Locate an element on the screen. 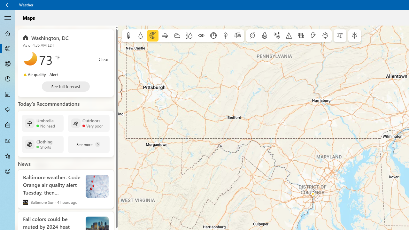  Send Feedback - Not Selected is located at coordinates (8, 171).